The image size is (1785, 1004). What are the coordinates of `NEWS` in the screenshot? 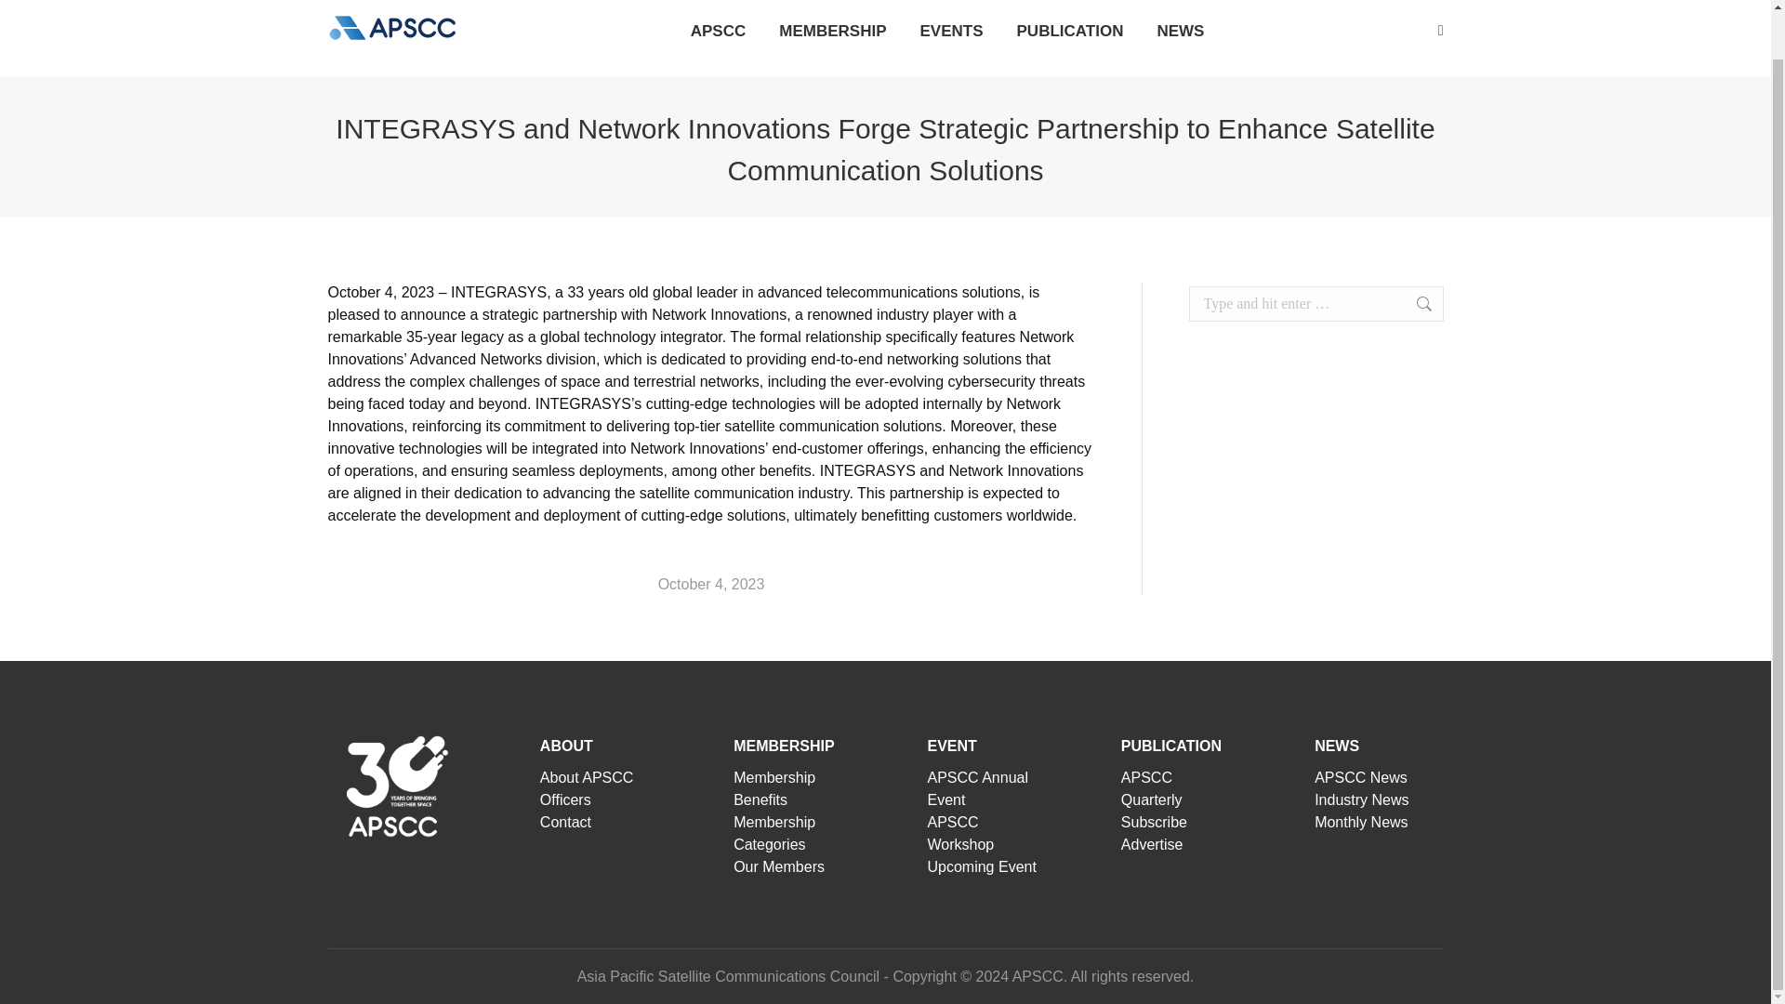 It's located at (1181, 30).